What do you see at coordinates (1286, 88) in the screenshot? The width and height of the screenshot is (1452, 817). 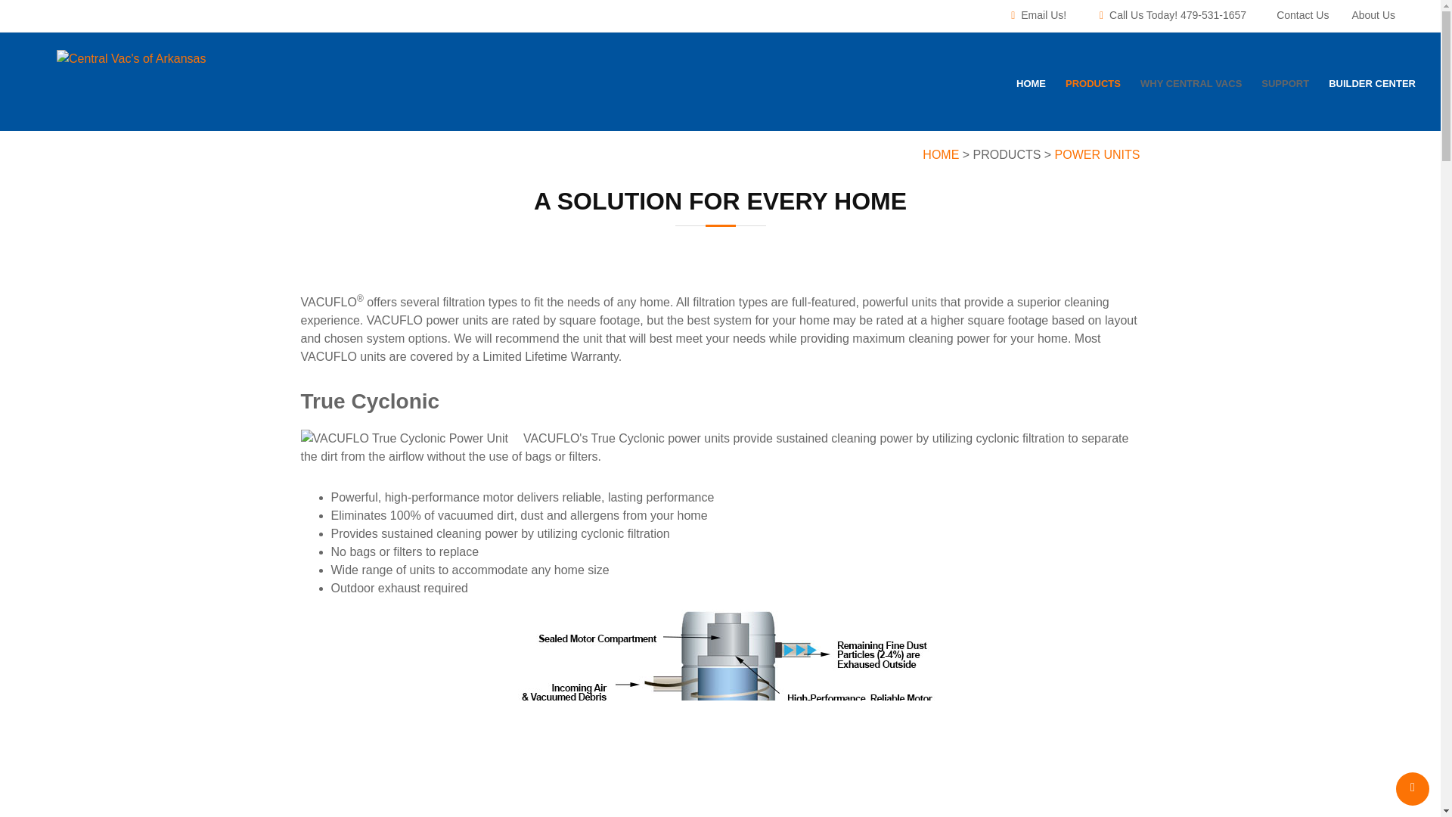 I see `SUPPORT` at bounding box center [1286, 88].